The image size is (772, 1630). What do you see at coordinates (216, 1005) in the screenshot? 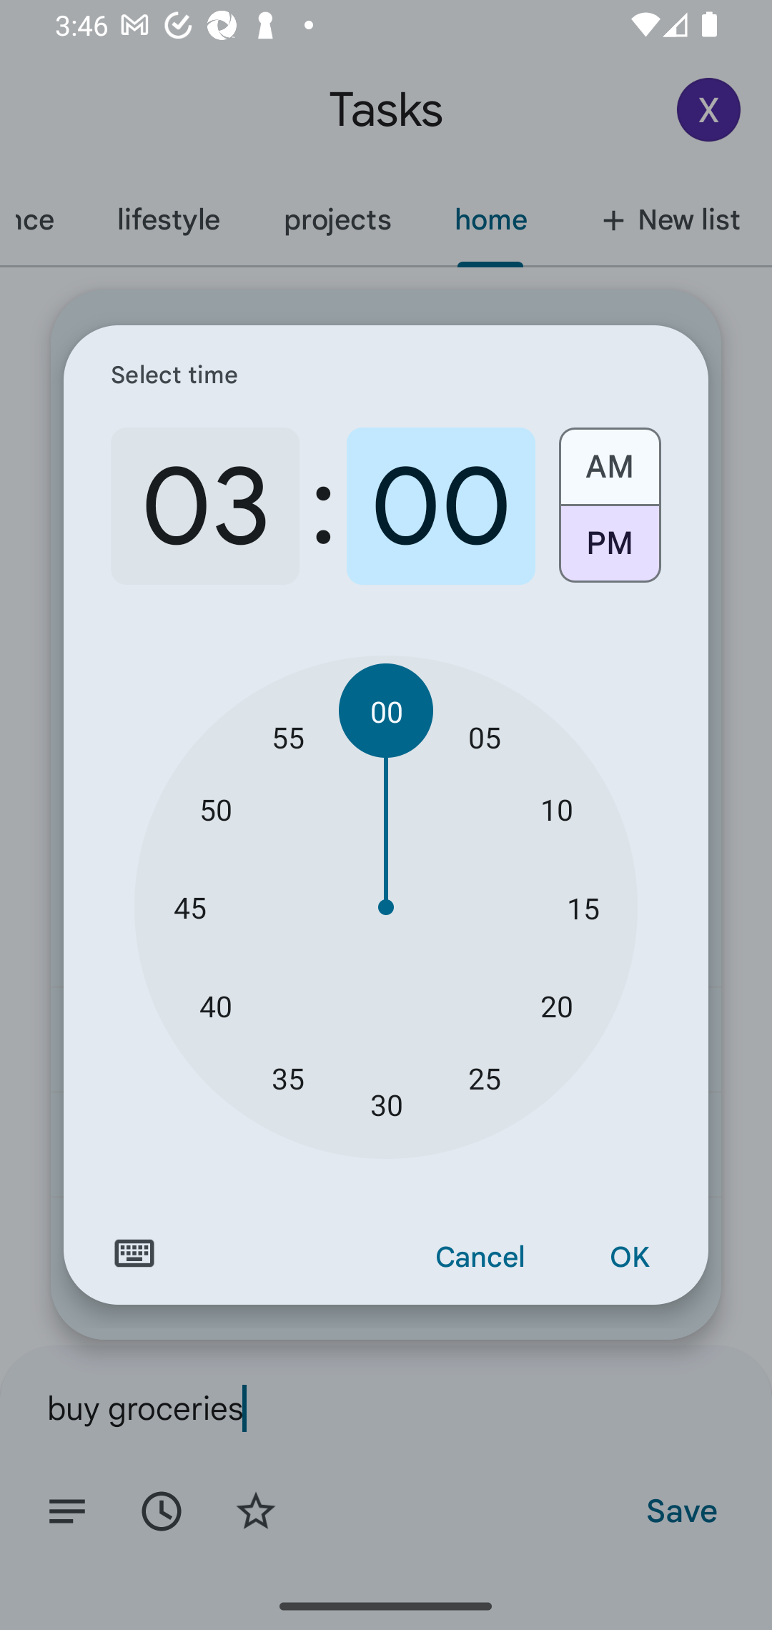
I see `40 40 minutes` at bounding box center [216, 1005].